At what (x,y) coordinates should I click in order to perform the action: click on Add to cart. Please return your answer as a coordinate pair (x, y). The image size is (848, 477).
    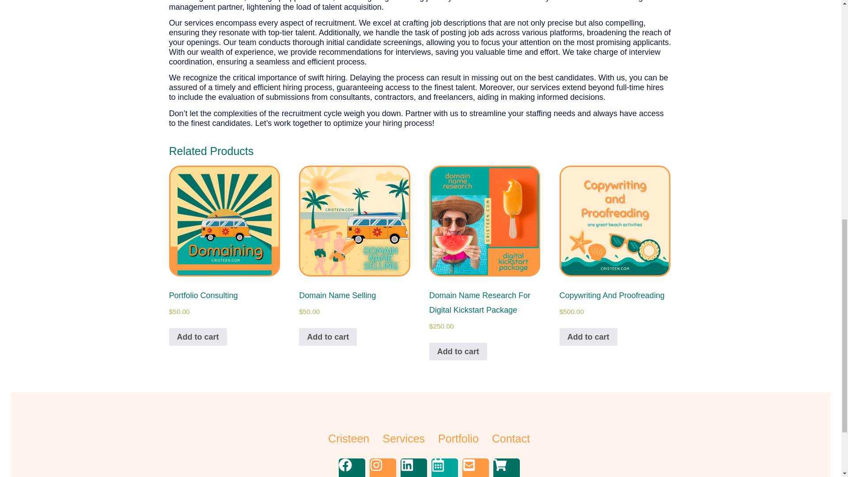
    Looking at the image, I should click on (328, 337).